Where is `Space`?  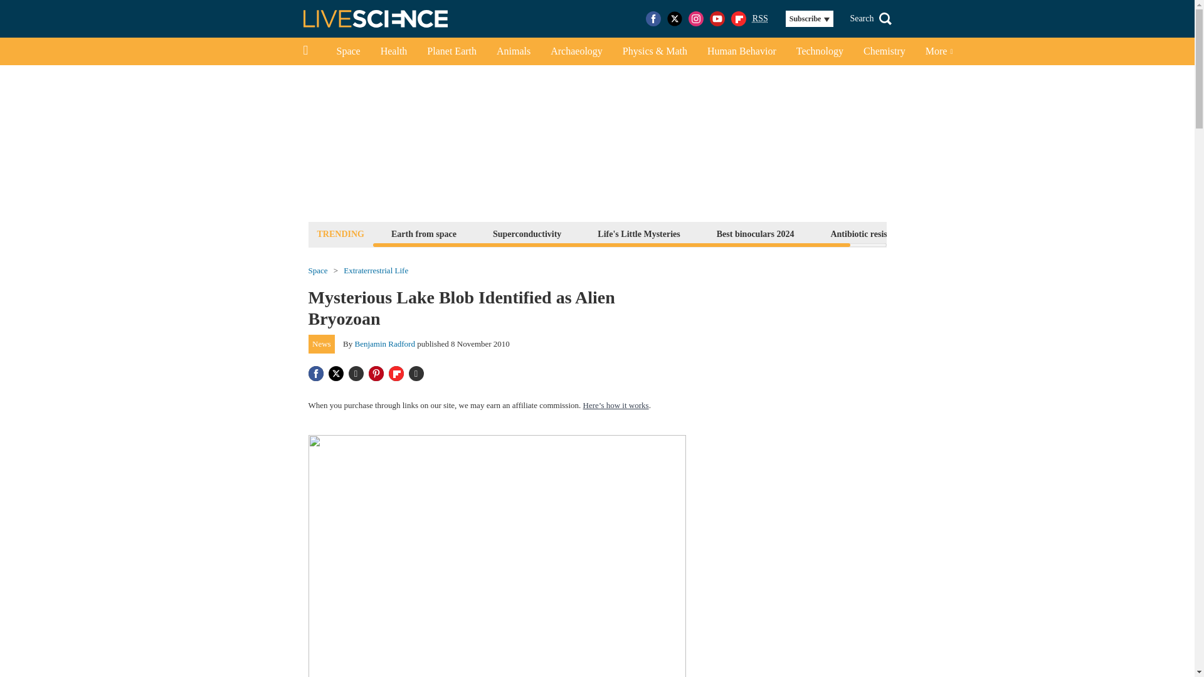
Space is located at coordinates (347, 51).